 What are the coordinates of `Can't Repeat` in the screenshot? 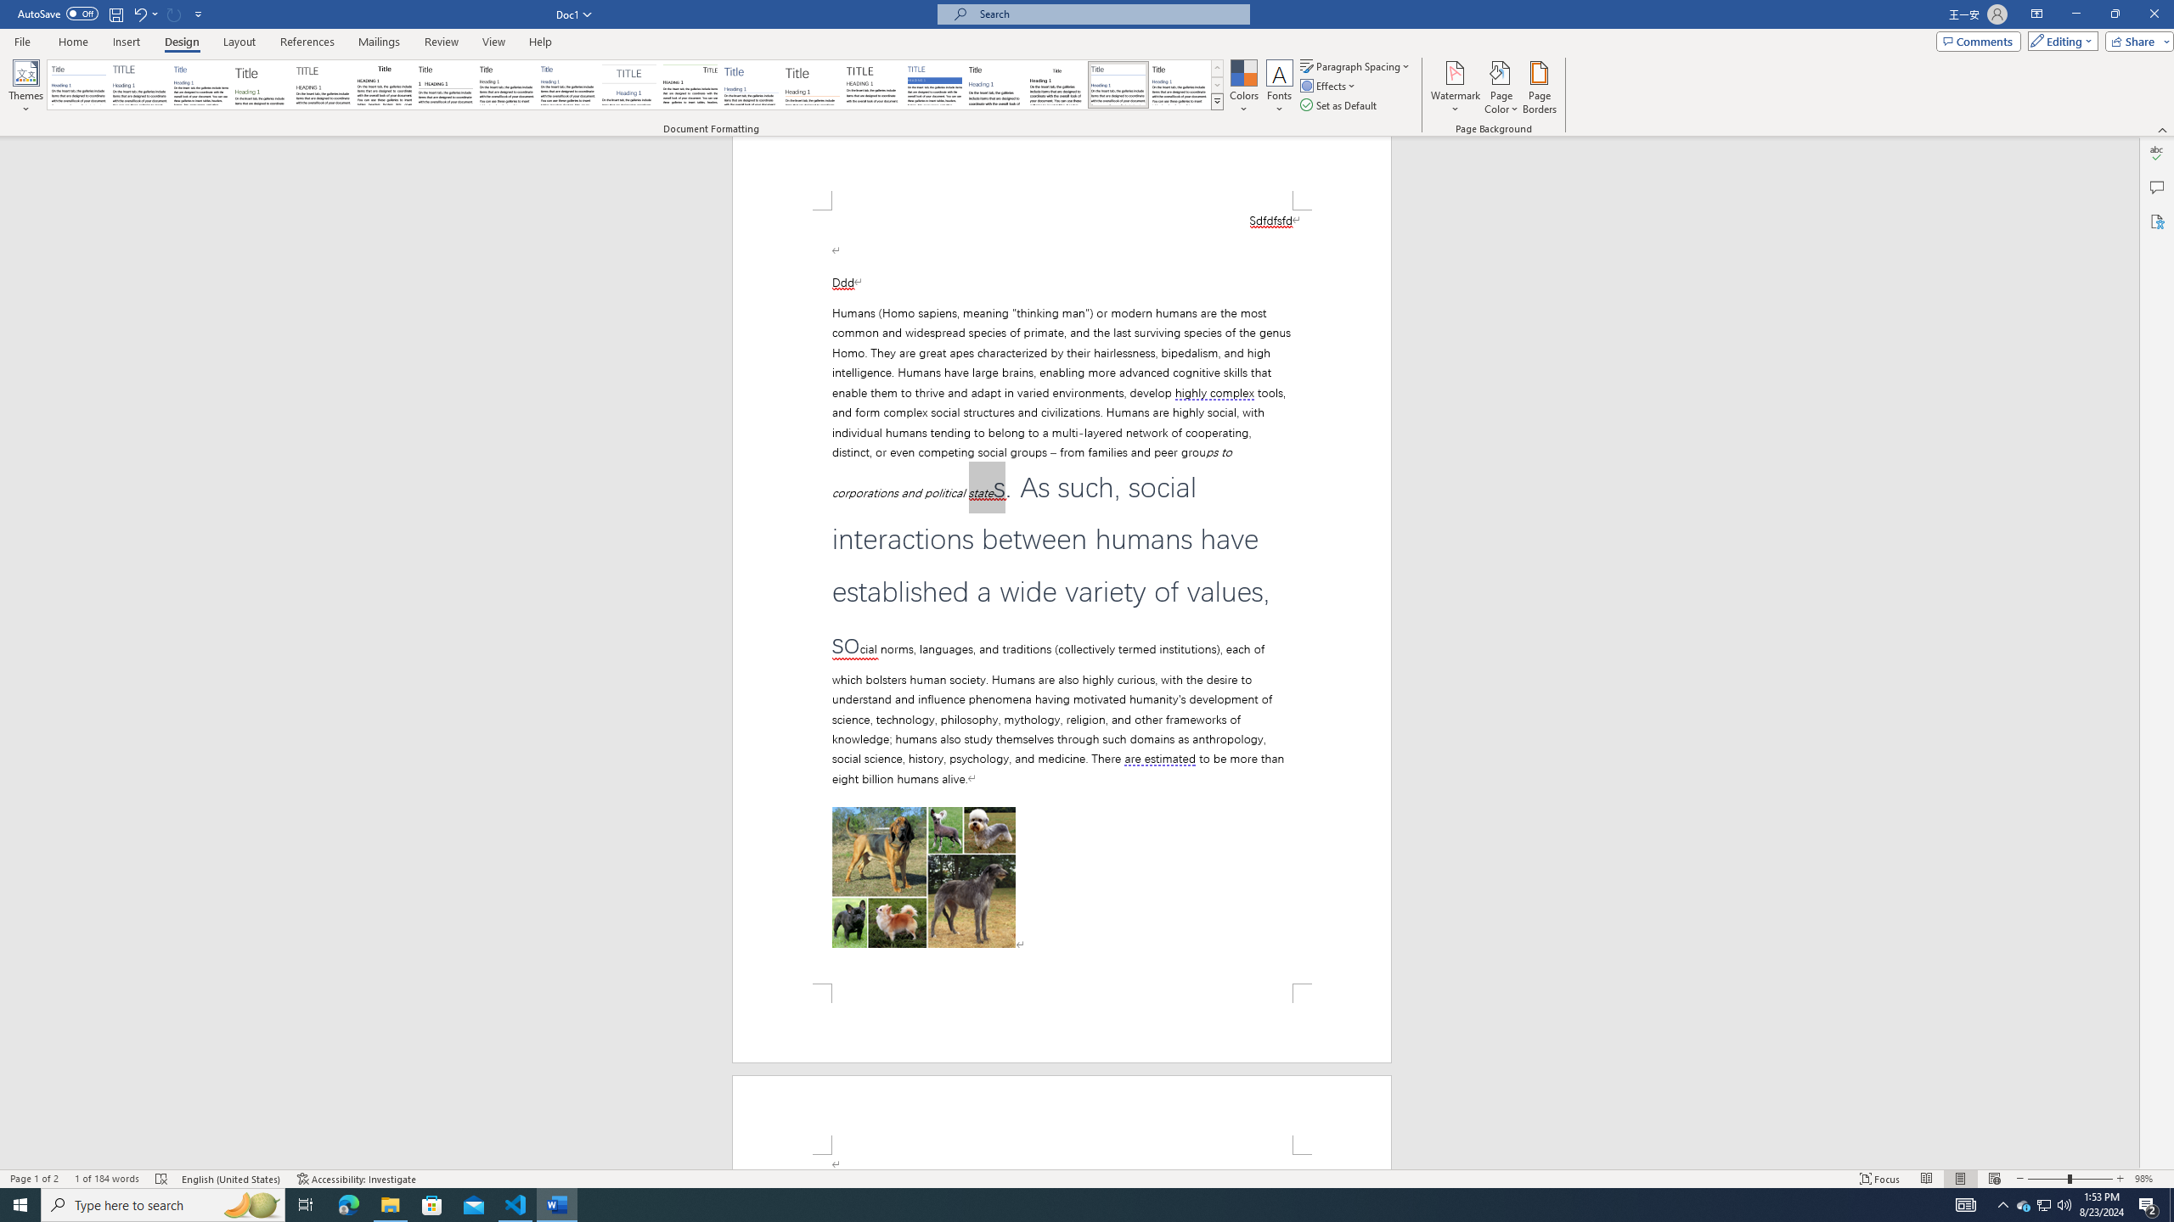 It's located at (175, 14).